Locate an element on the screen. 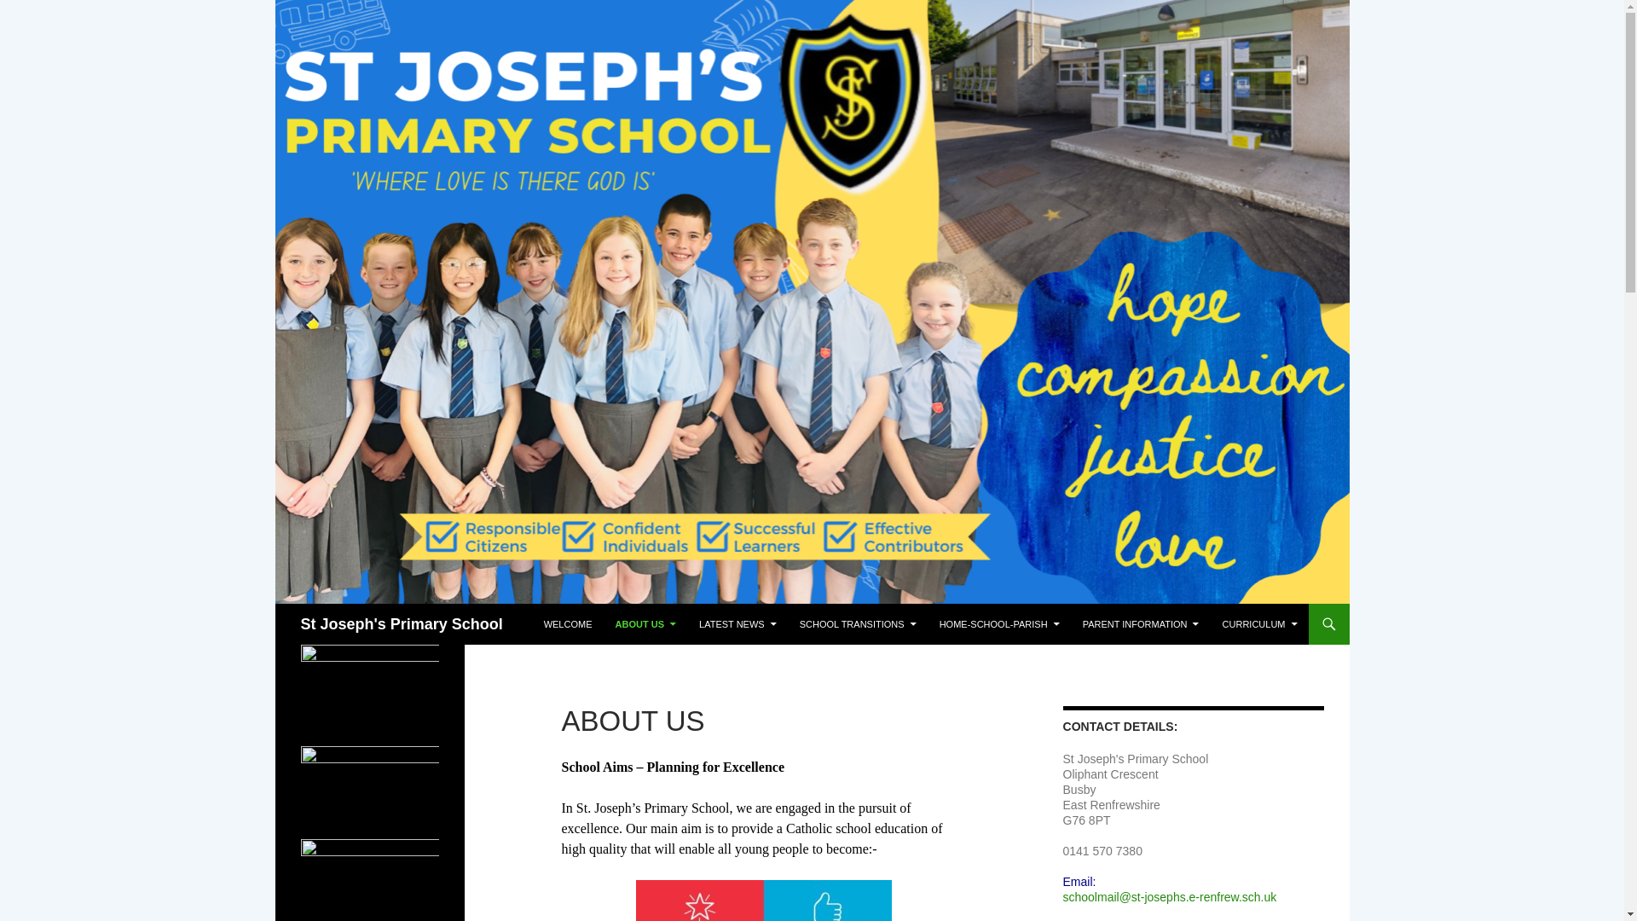 The height and width of the screenshot is (921, 1637). LATEST NEWS is located at coordinates (738, 624).